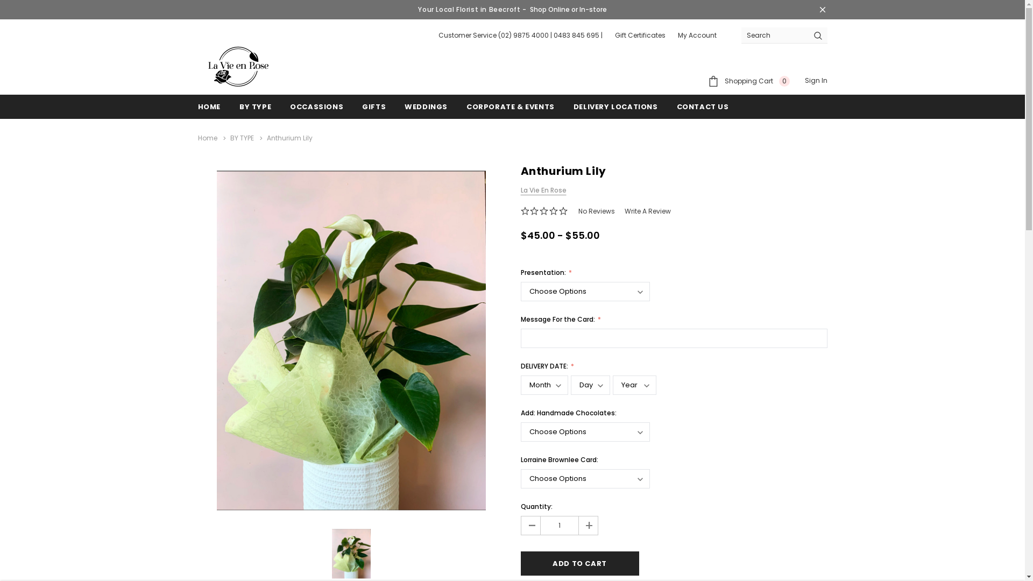 The image size is (1033, 581). Describe the element at coordinates (615, 107) in the screenshot. I see `DELIVERY LOCATIONS` at that location.